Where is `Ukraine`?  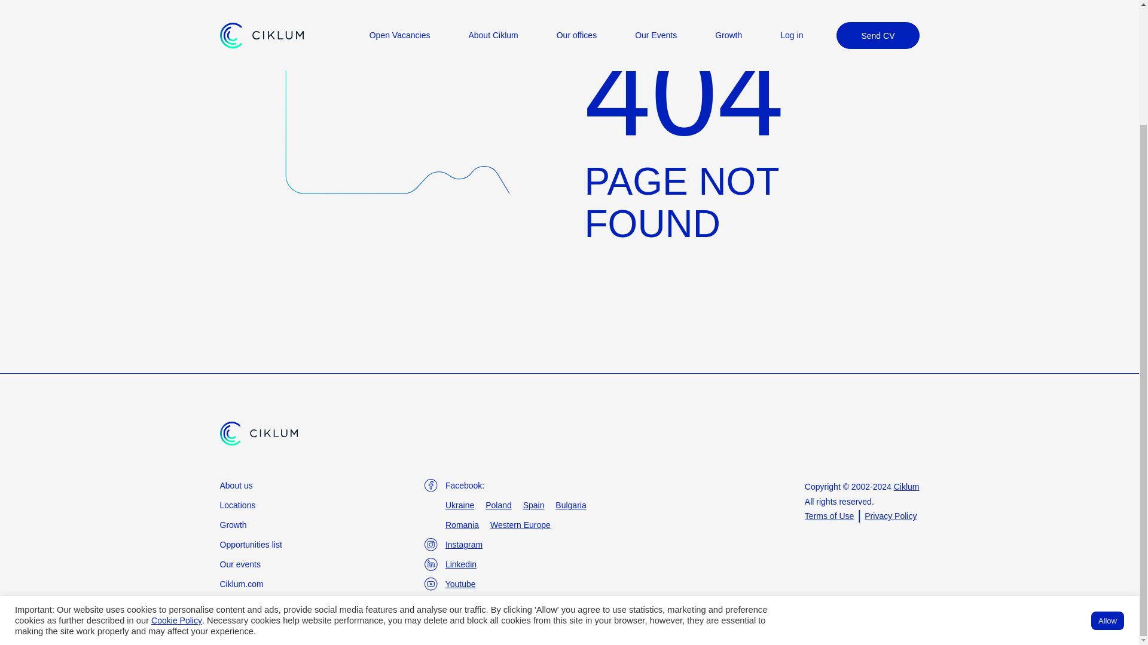
Ukraine is located at coordinates (459, 505).